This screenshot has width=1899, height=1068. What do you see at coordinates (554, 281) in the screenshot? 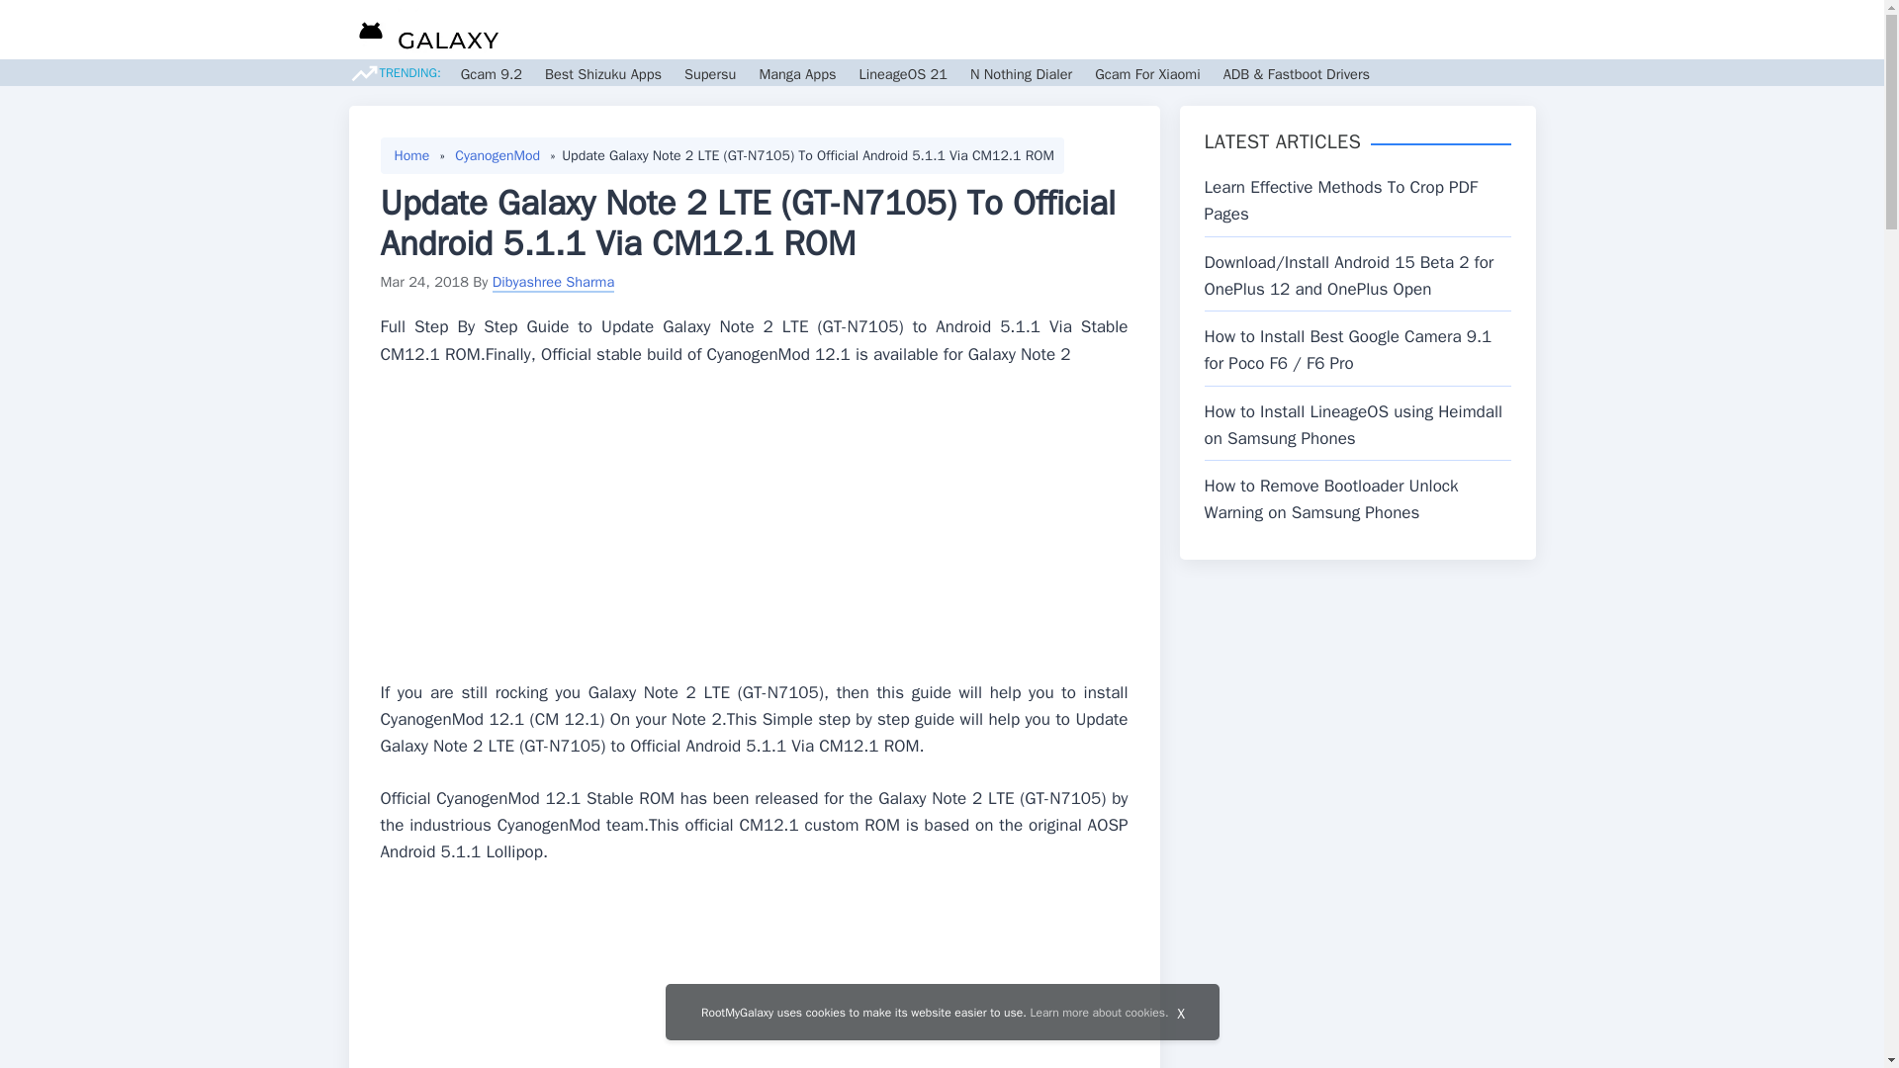
I see `Dibyashree Sharma` at bounding box center [554, 281].